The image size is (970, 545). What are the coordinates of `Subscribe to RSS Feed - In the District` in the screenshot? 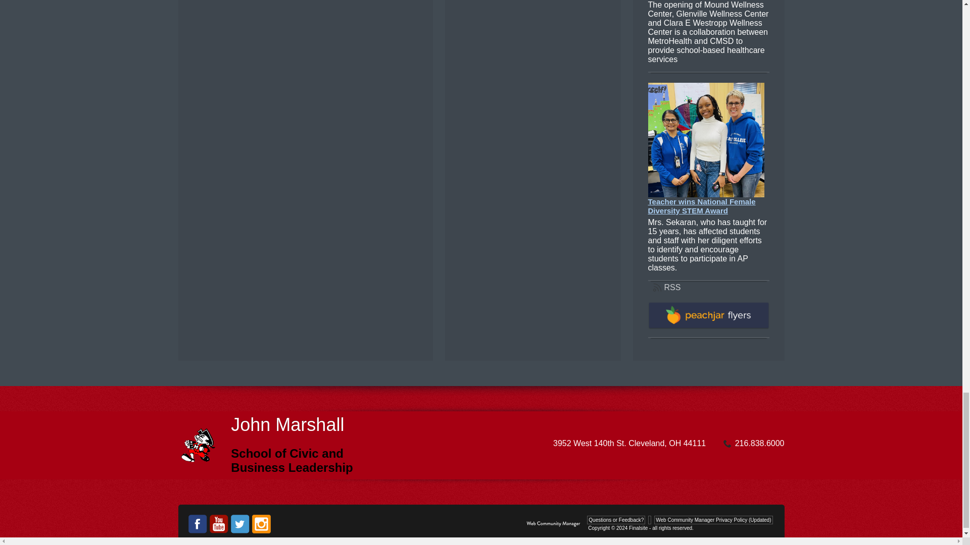 It's located at (667, 287).